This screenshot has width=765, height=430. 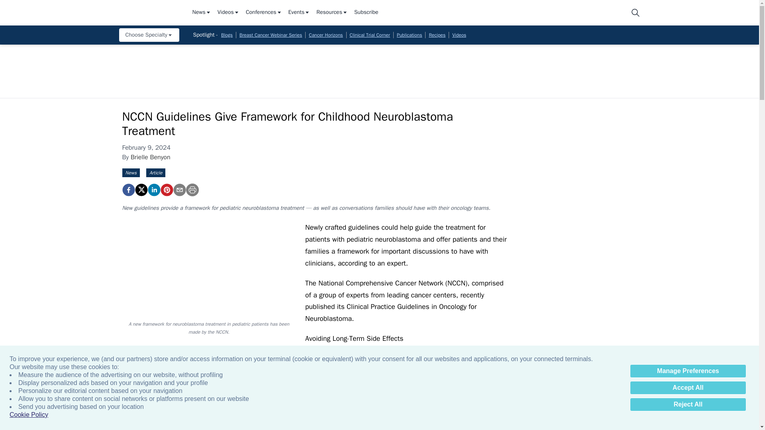 What do you see at coordinates (201, 13) in the screenshot?
I see `News` at bounding box center [201, 13].